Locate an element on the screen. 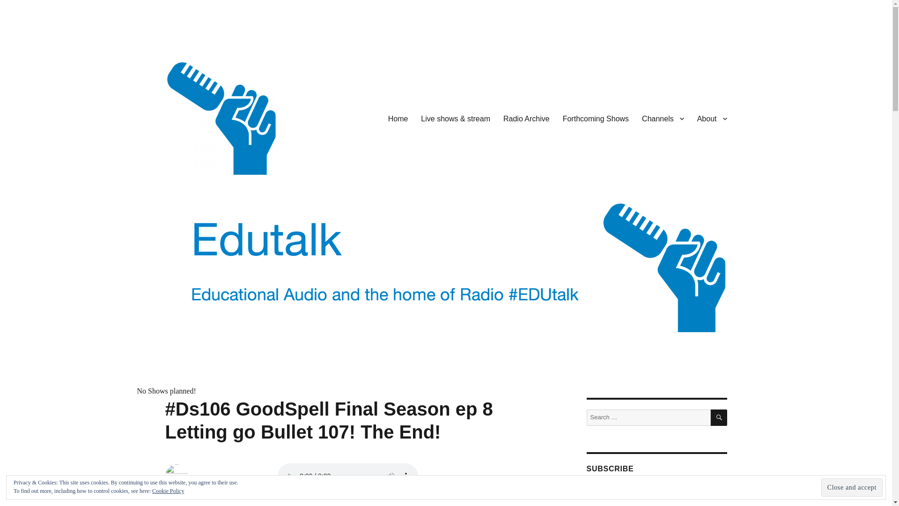  EDUtalk is located at coordinates (189, 189).